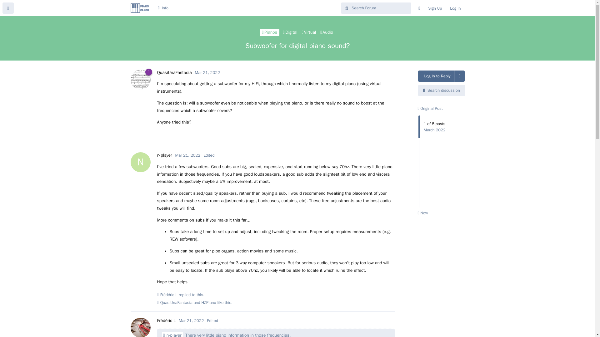 This screenshot has width=600, height=337. What do you see at coordinates (209, 303) in the screenshot?
I see `HZPiano` at bounding box center [209, 303].